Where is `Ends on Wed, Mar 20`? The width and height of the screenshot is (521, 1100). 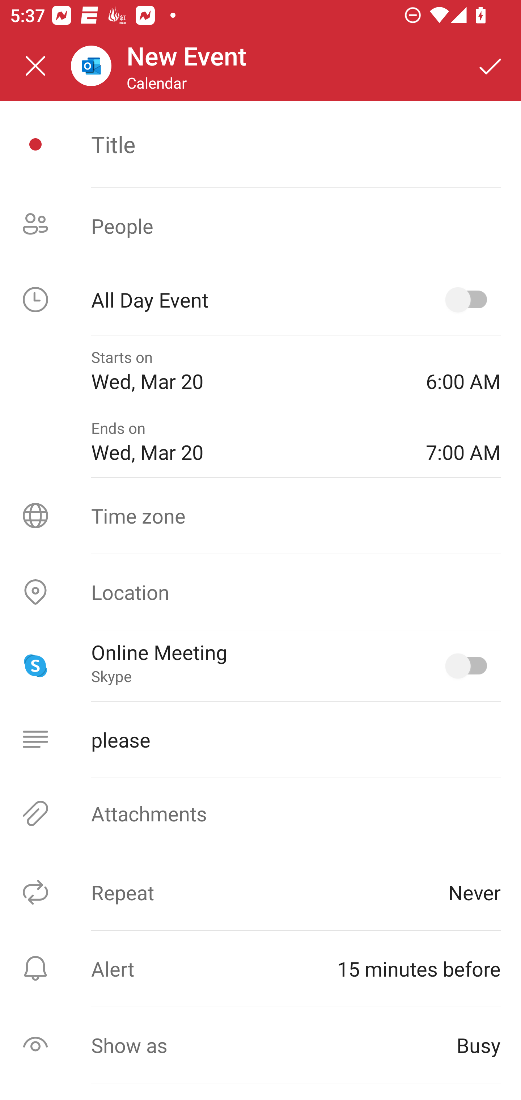
Ends on Wed, Mar 20 is located at coordinates (248, 441).